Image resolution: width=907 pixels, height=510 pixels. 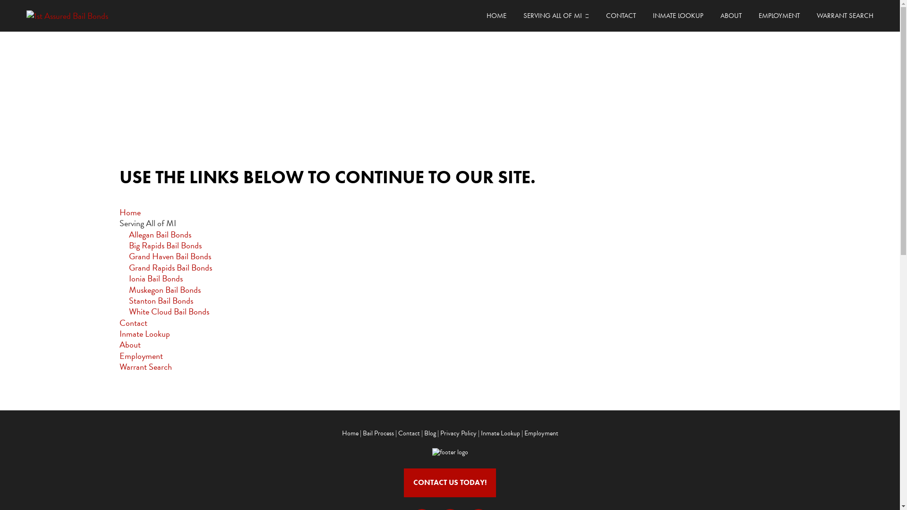 What do you see at coordinates (165, 246) in the screenshot?
I see `Big Rapids Bail Bonds` at bounding box center [165, 246].